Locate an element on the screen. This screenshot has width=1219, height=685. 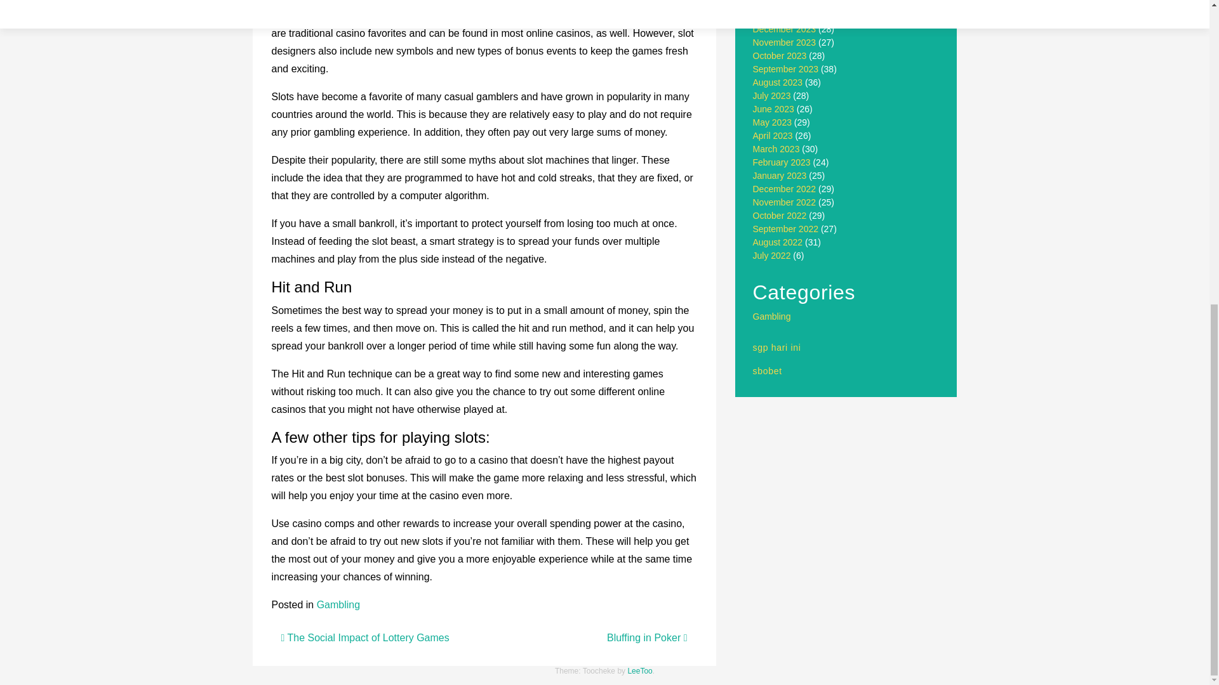
April 2023 is located at coordinates (773, 136).